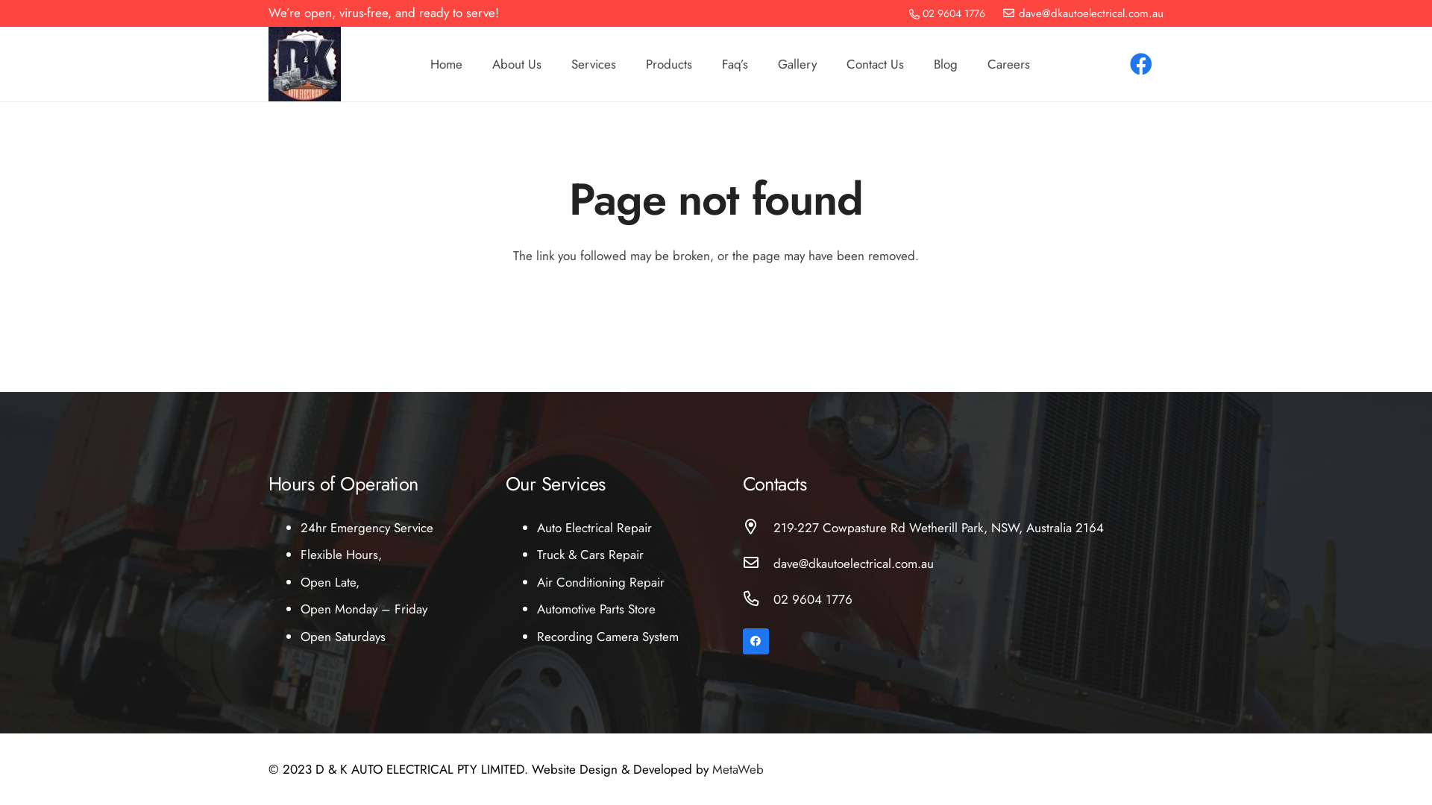  What do you see at coordinates (738, 769) in the screenshot?
I see `MetaWeb` at bounding box center [738, 769].